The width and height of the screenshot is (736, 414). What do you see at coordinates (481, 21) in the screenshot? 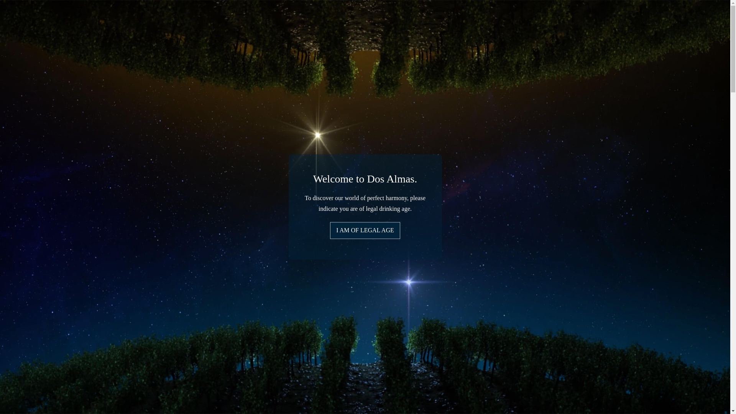
I see `Contact` at bounding box center [481, 21].